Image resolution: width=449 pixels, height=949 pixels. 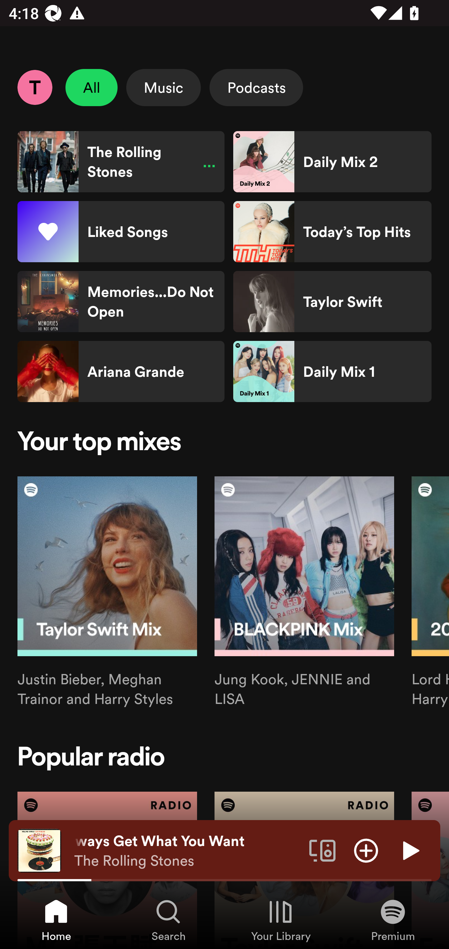 What do you see at coordinates (366, 850) in the screenshot?
I see `Add item` at bounding box center [366, 850].